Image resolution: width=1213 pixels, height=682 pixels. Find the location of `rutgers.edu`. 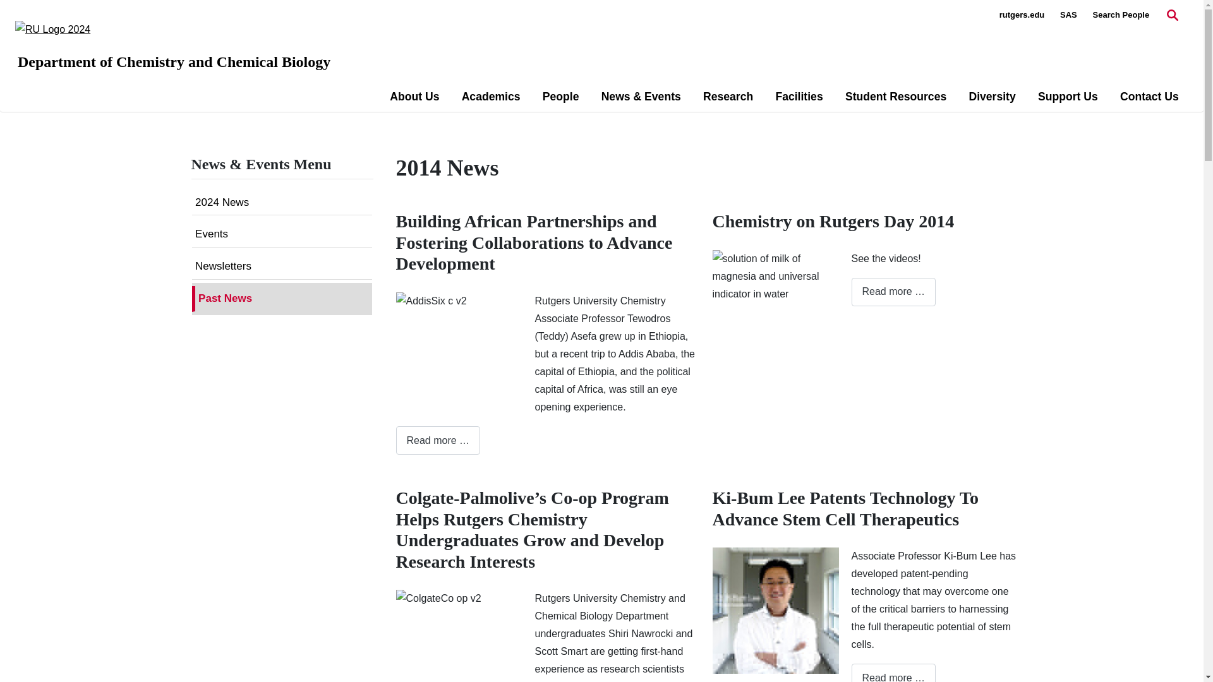

rutgers.edu is located at coordinates (1022, 15).